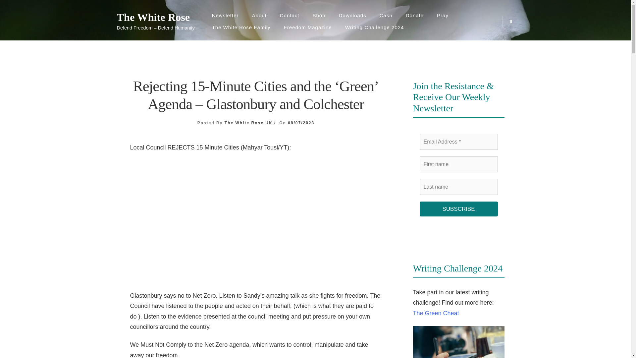 The image size is (636, 358). I want to click on Donate, so click(415, 15).